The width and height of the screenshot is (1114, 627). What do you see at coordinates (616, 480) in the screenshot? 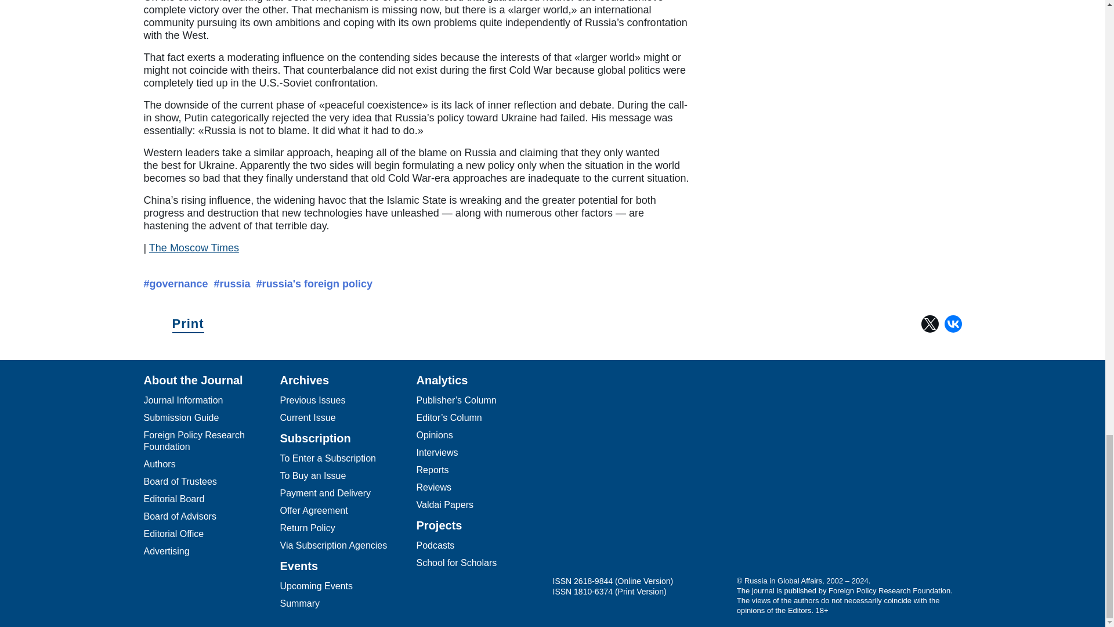
I see `Twitter` at bounding box center [616, 480].